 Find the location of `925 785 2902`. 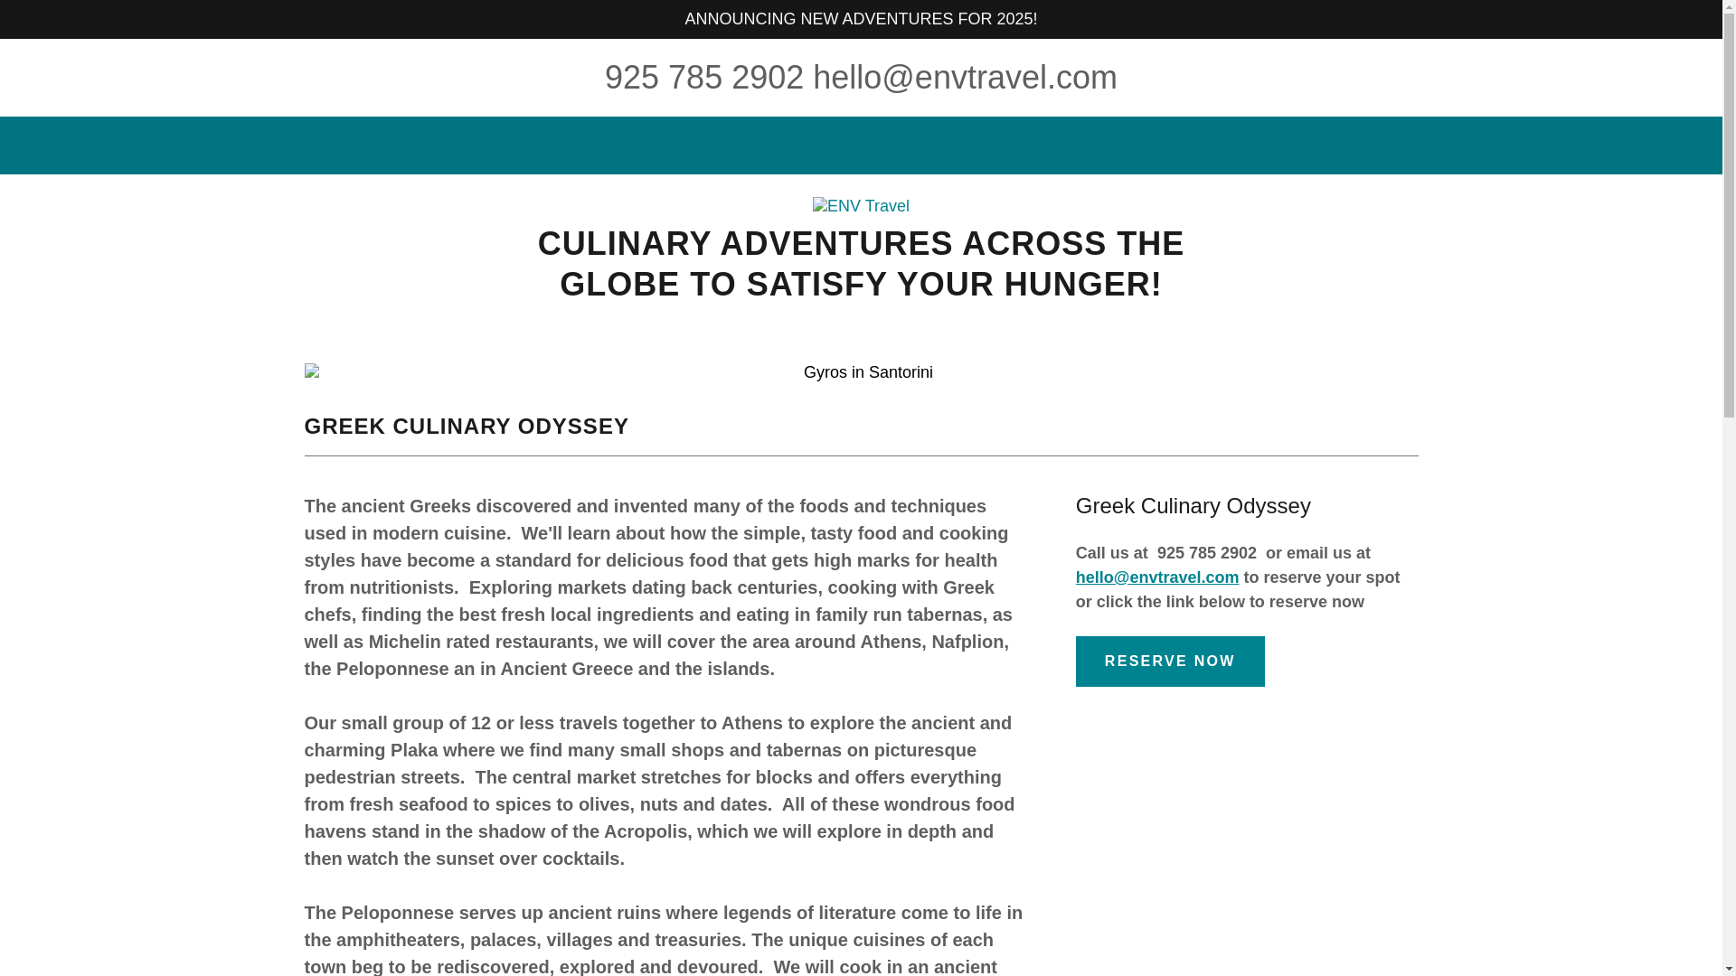

925 785 2902 is located at coordinates (703, 76).